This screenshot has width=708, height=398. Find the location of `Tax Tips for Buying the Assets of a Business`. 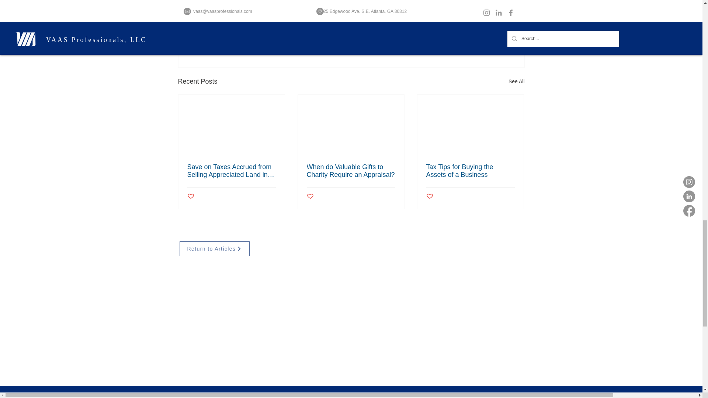

Tax Tips for Buying the Assets of a Business is located at coordinates (470, 171).